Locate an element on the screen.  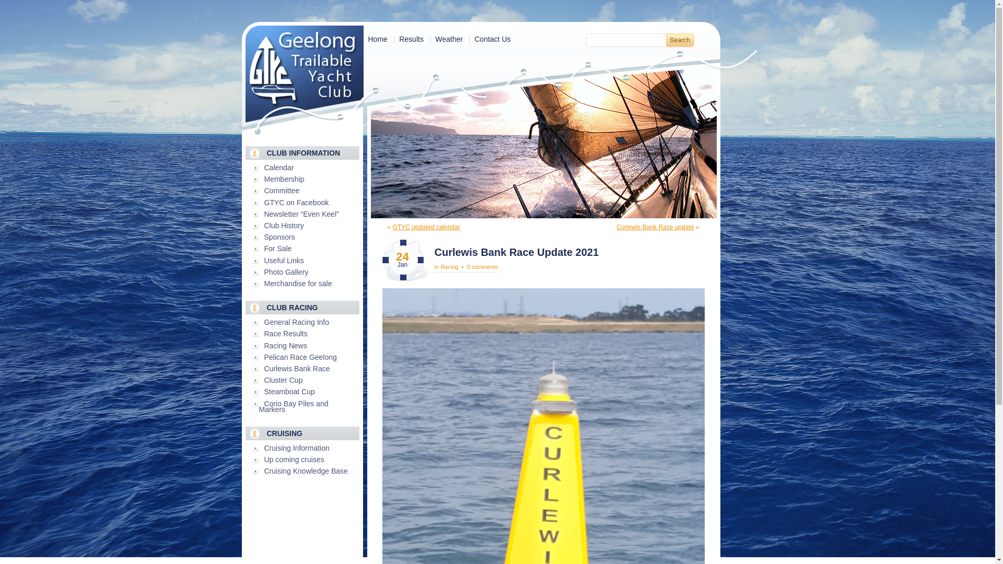
Racing is located at coordinates (449, 267).